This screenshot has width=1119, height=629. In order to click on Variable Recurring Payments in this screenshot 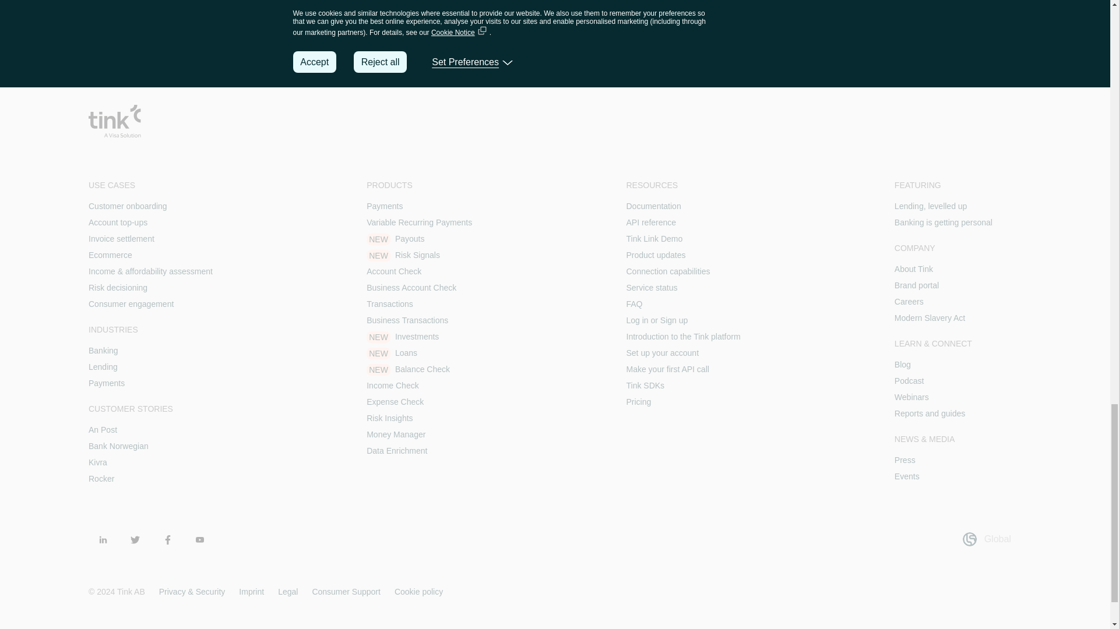, I will do `click(420, 222)`.